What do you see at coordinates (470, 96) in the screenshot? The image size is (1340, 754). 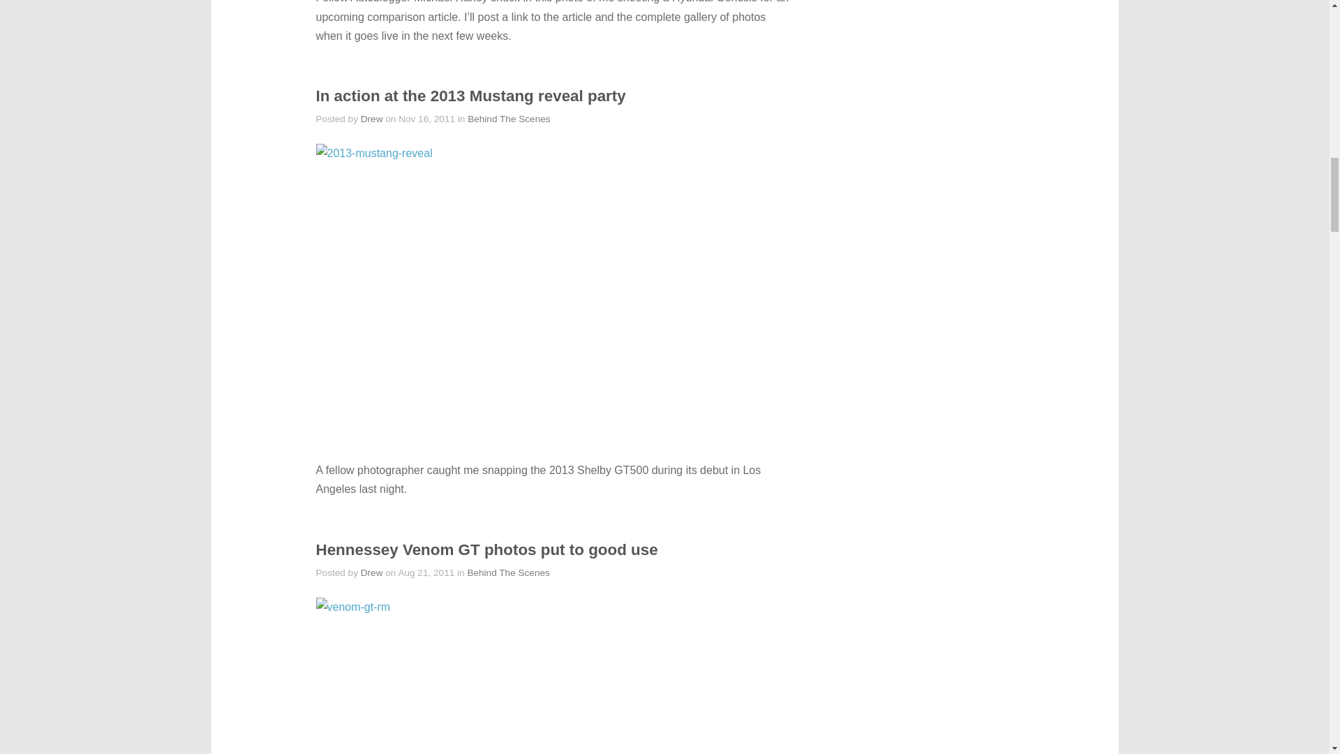 I see `In action at the 2013 Mustang reveal party` at bounding box center [470, 96].